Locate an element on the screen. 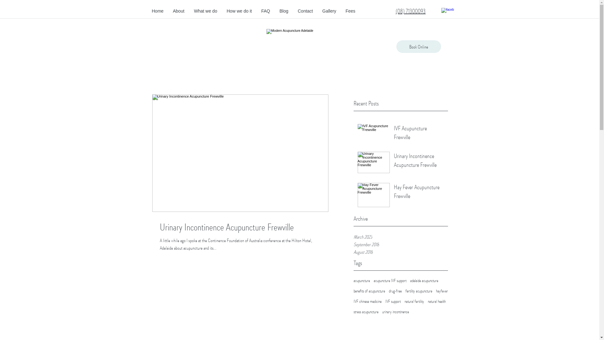 The image size is (604, 340). September 2018 is located at coordinates (401, 244).